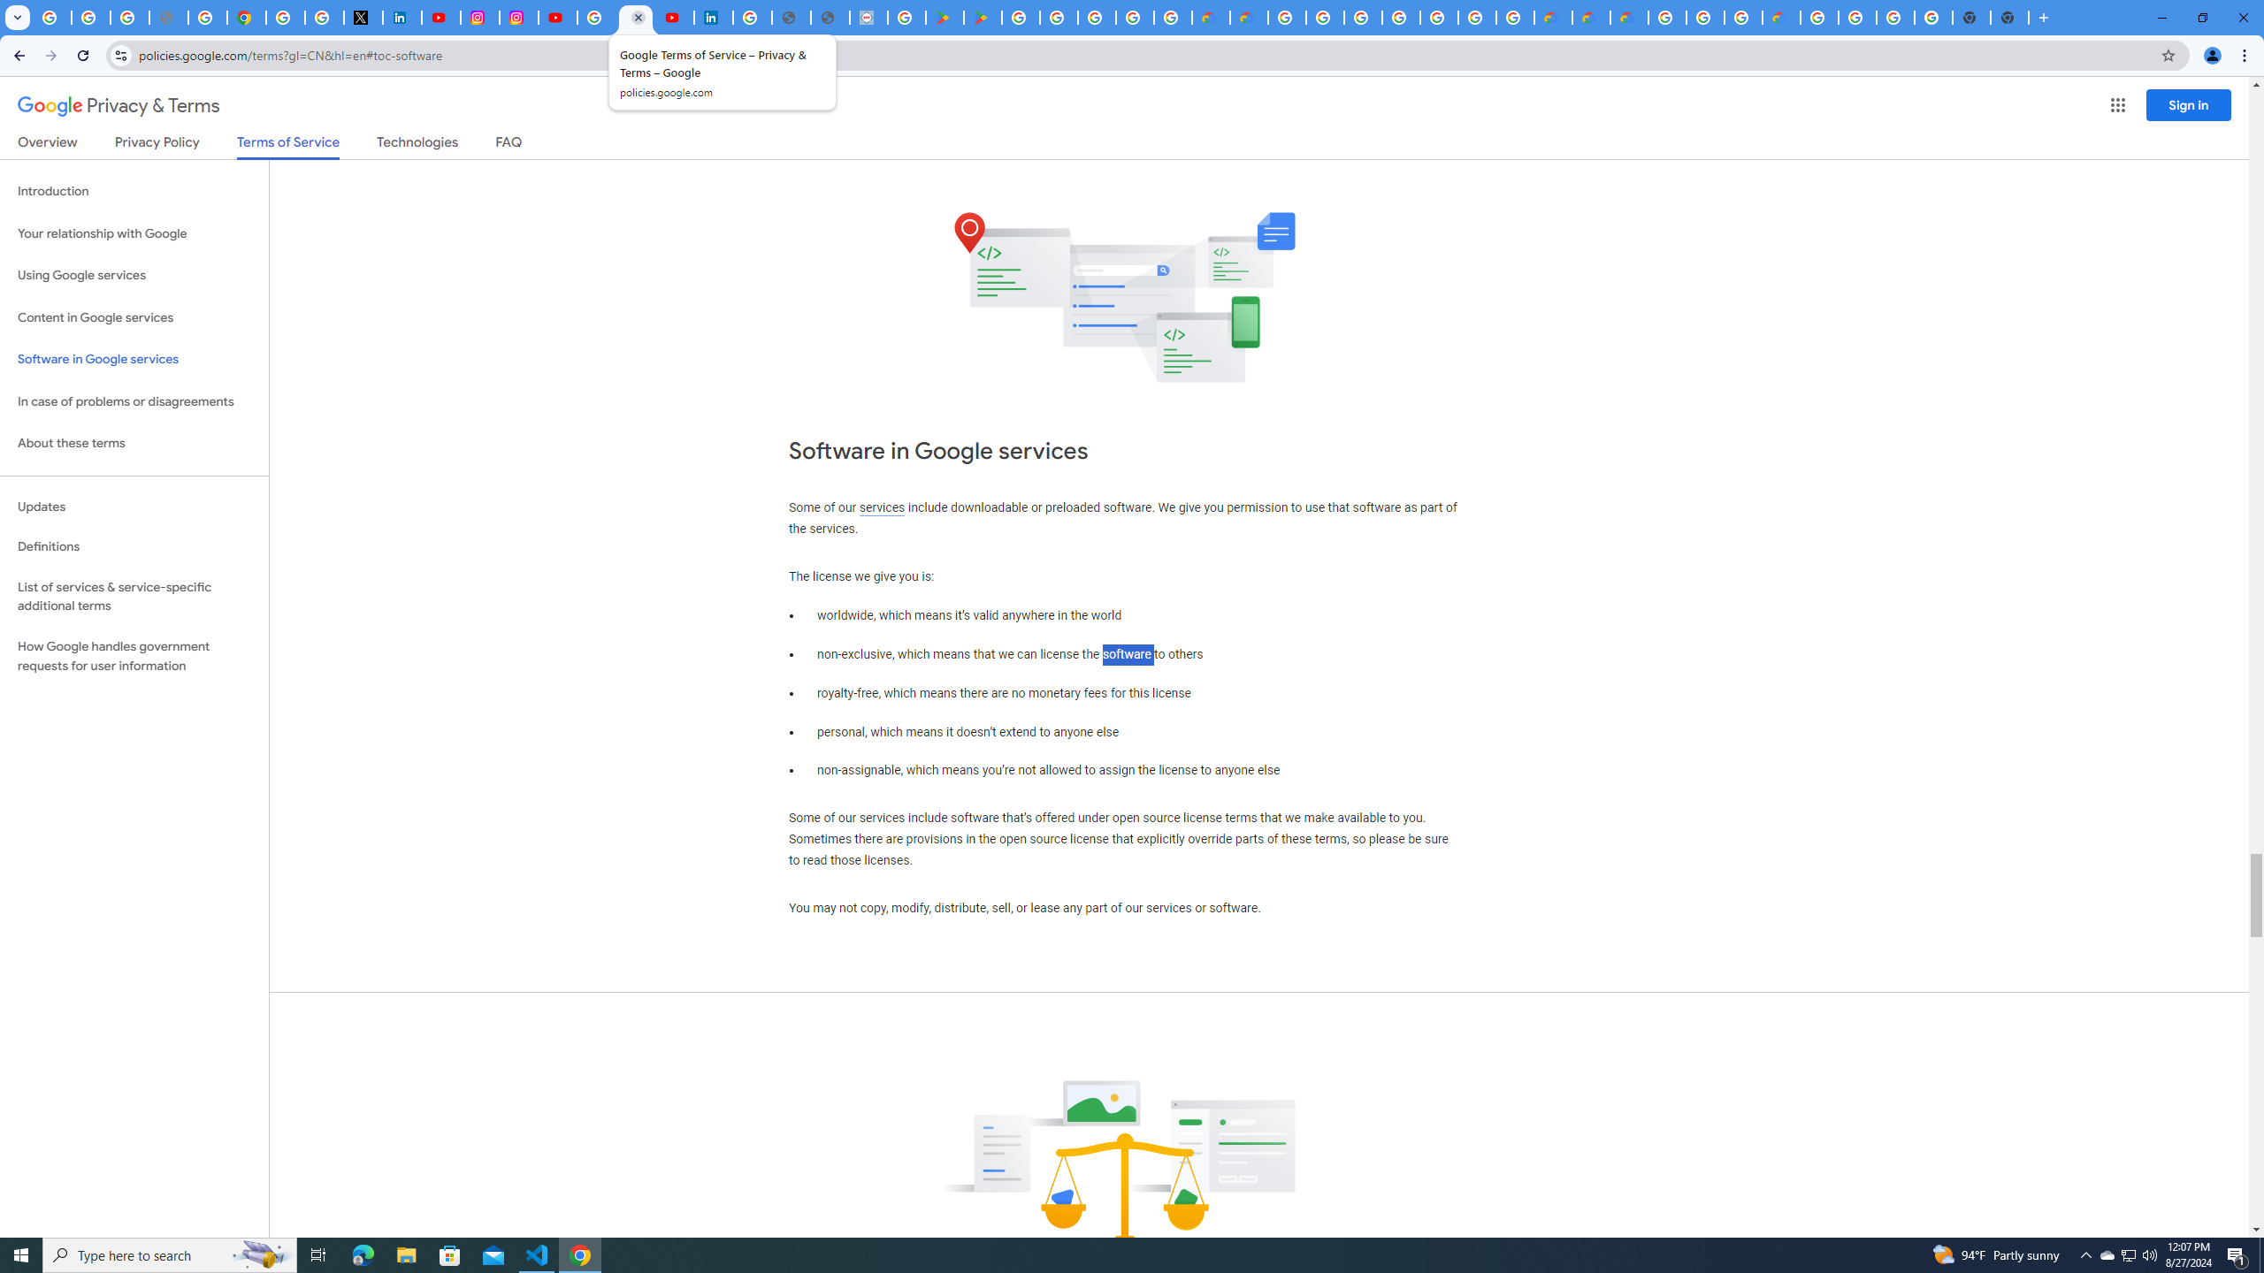 This screenshot has width=2264, height=1273. I want to click on Google Cloud Estimate Summary, so click(1629, 18).